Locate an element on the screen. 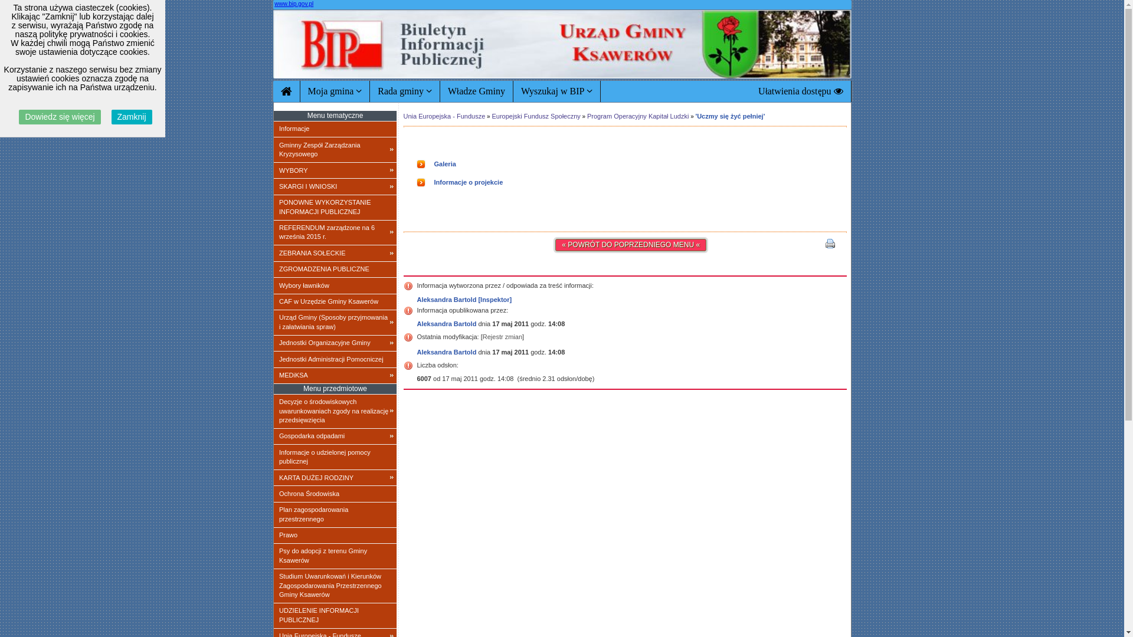  WYBORY is located at coordinates (335, 170).